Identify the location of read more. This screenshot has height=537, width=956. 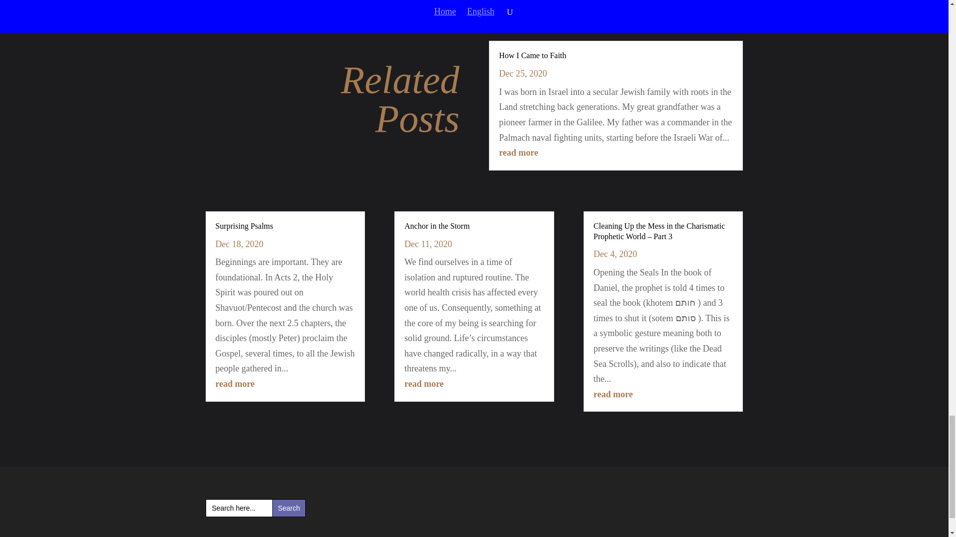
(235, 384).